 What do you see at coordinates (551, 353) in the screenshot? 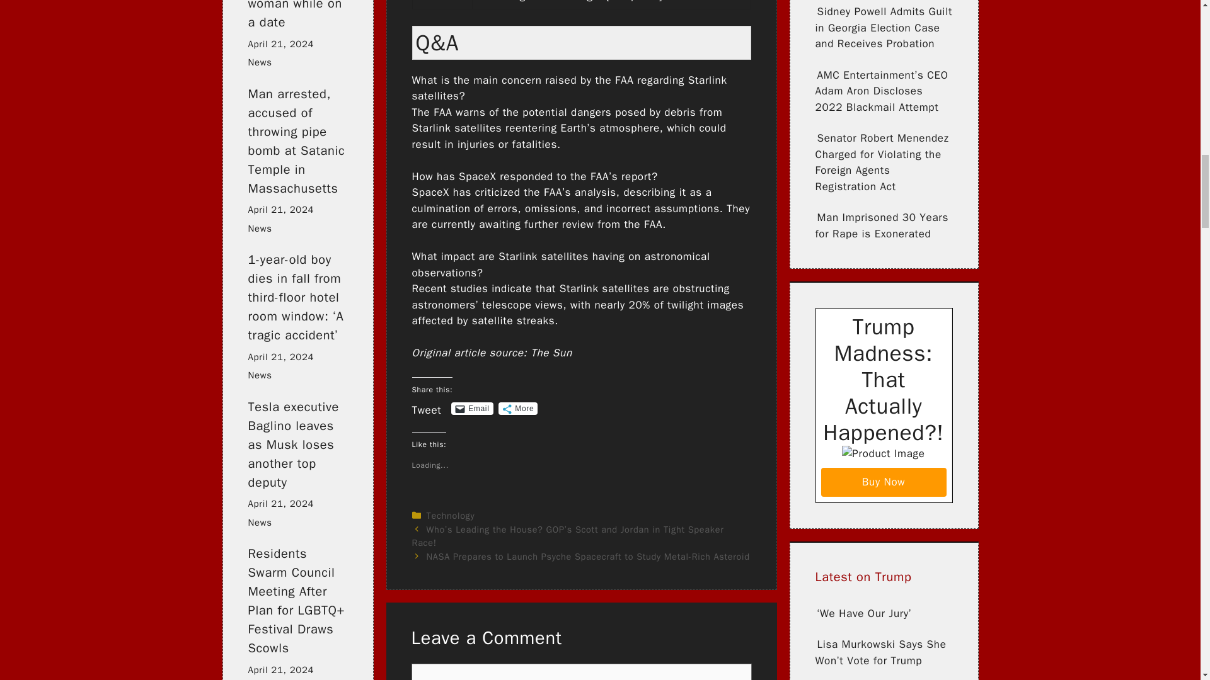
I see `The Sun` at bounding box center [551, 353].